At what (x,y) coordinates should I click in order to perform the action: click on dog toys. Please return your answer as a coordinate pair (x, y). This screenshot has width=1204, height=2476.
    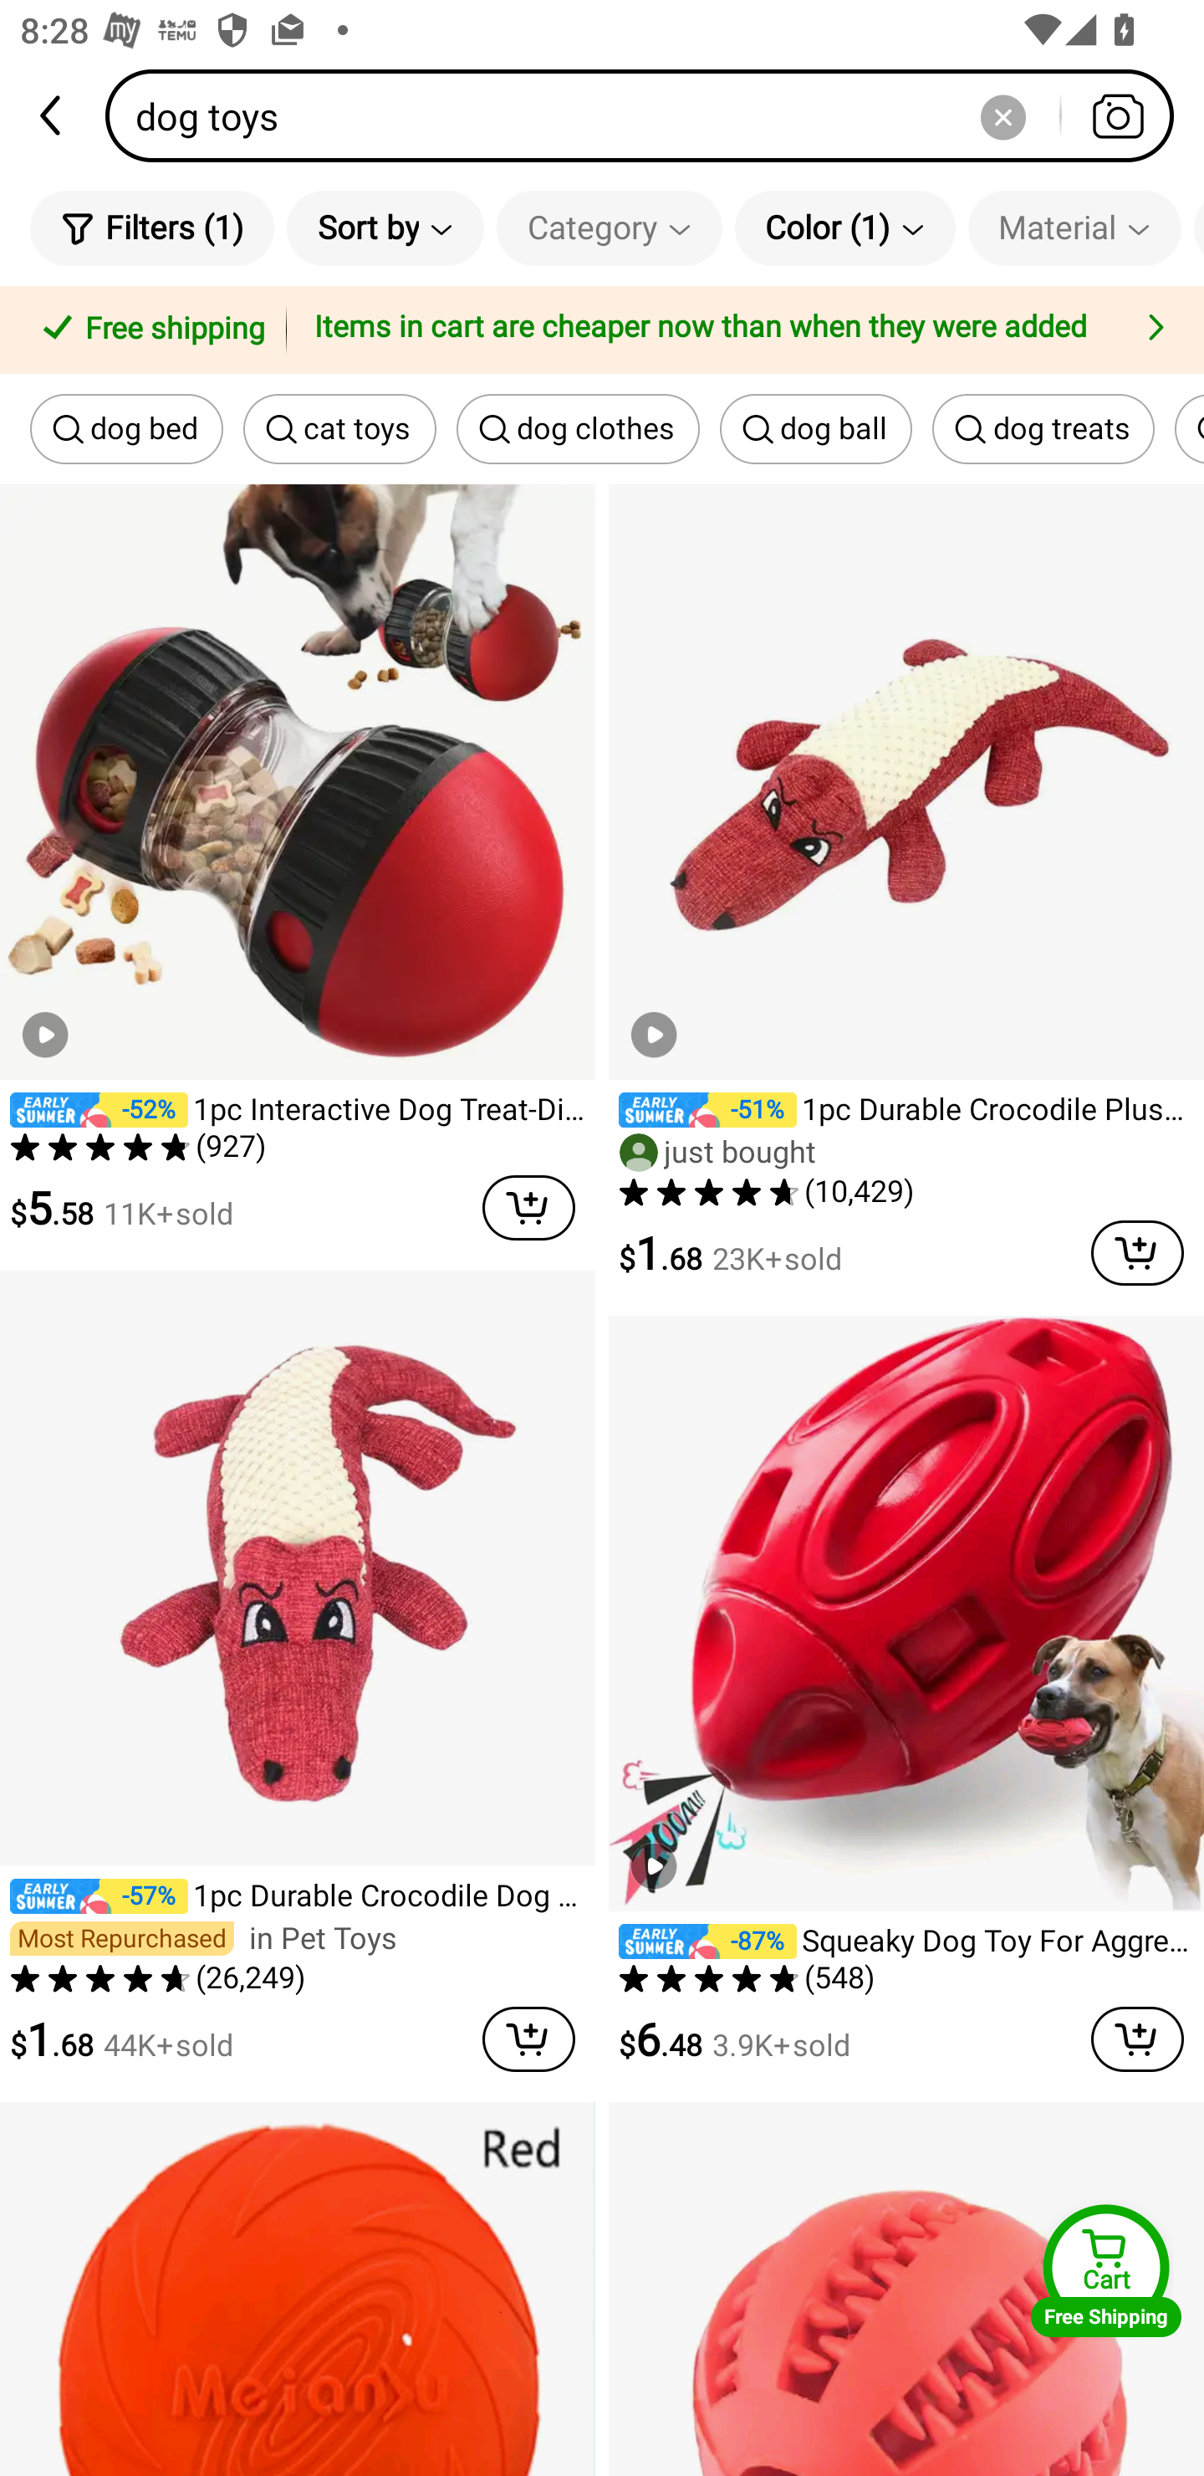
    Looking at the image, I should click on (649, 115).